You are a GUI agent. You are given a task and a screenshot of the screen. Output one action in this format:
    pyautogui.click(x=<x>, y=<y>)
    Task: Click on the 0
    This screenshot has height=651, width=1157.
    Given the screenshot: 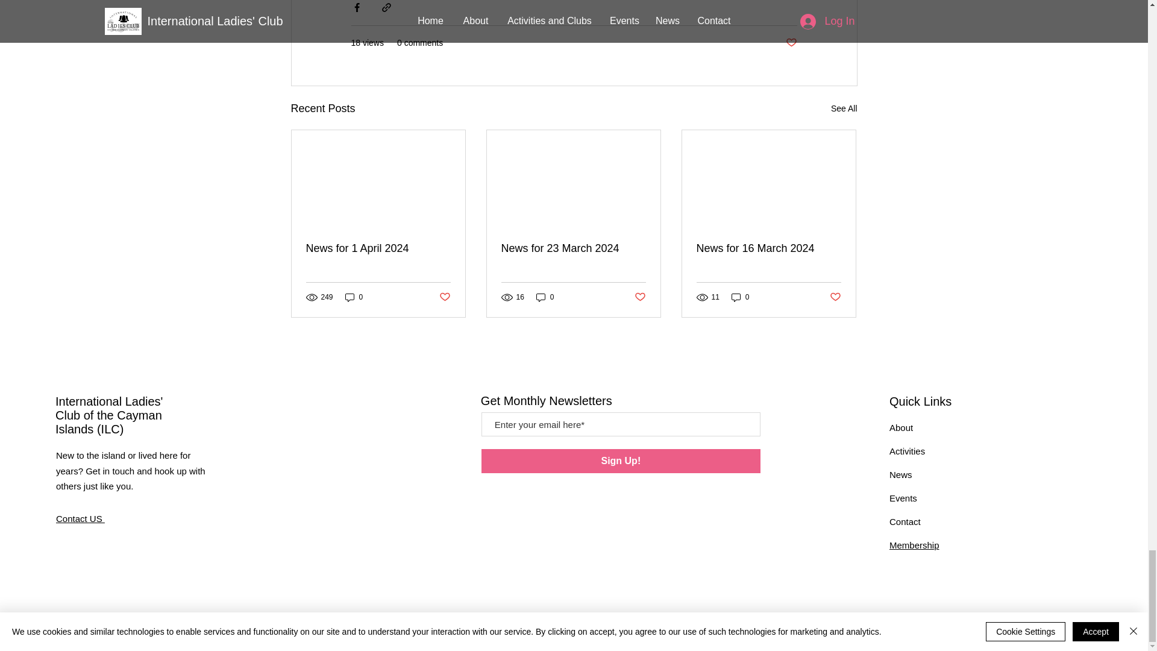 What is the action you would take?
    pyautogui.click(x=740, y=297)
    